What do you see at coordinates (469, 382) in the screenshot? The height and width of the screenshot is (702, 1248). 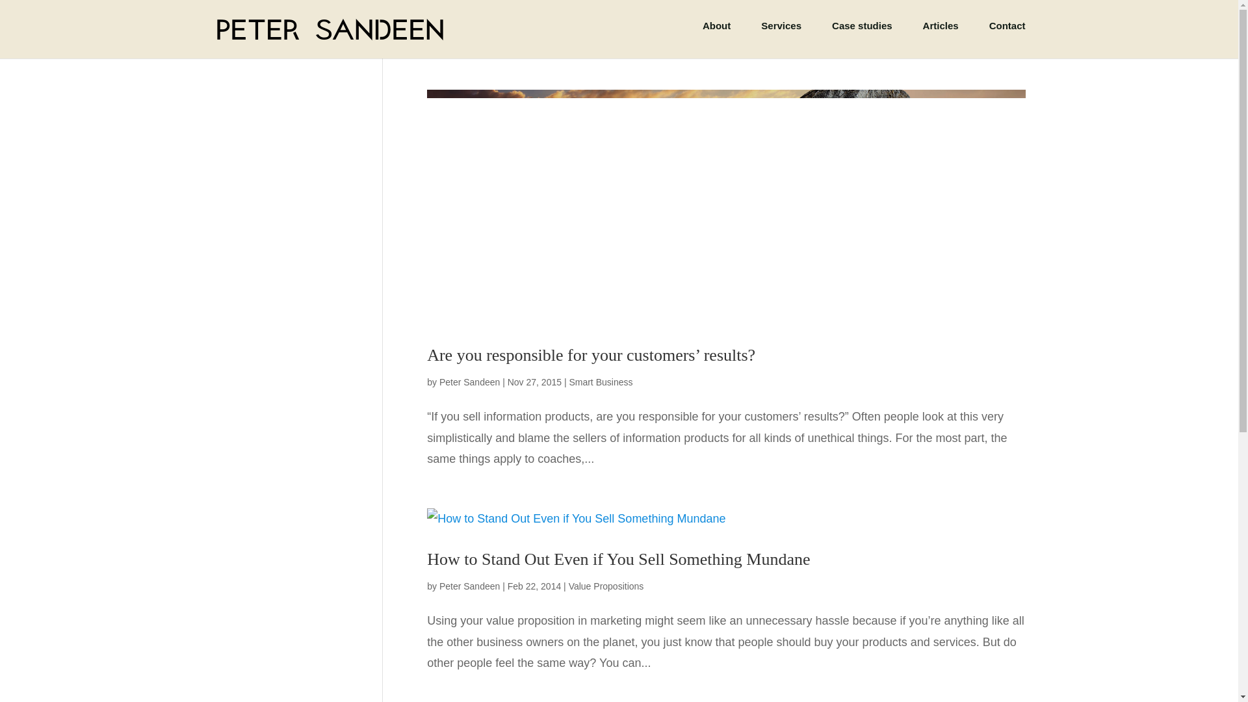 I see `Posts by Peter Sandeen` at bounding box center [469, 382].